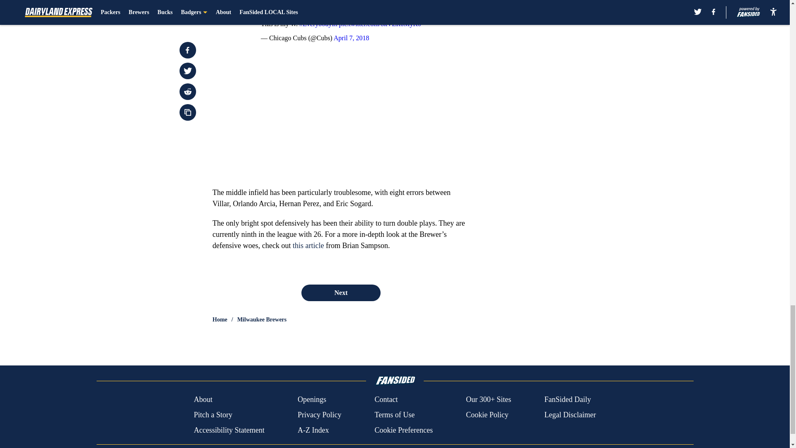  What do you see at coordinates (351, 38) in the screenshot?
I see `April 7, 2018` at bounding box center [351, 38].